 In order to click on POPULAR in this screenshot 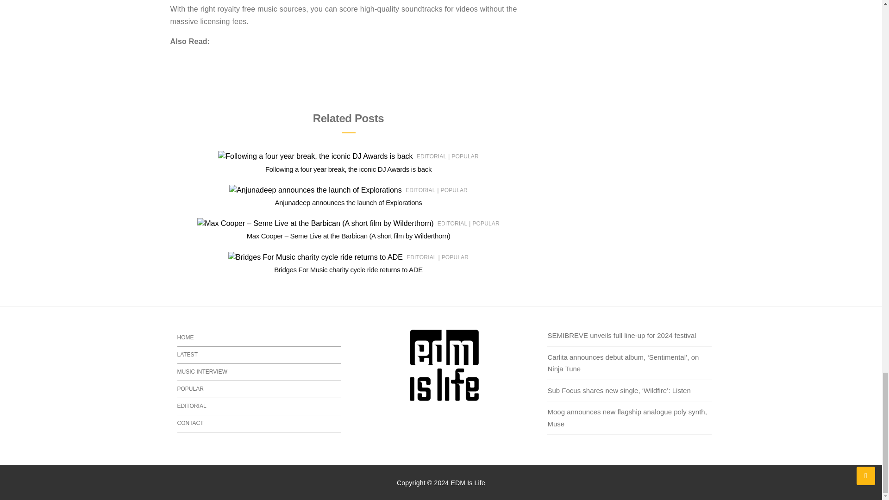, I will do `click(465, 156)`.